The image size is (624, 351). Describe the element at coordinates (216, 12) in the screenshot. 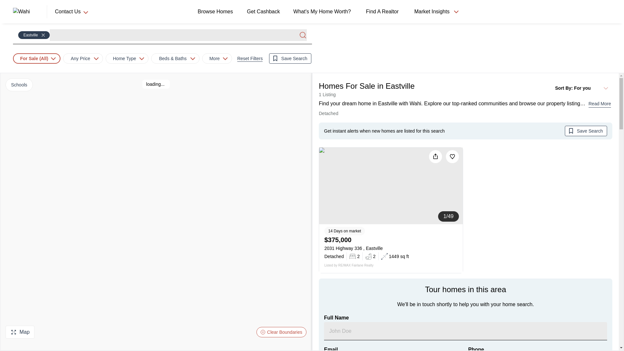

I see `Browse Homes` at that location.